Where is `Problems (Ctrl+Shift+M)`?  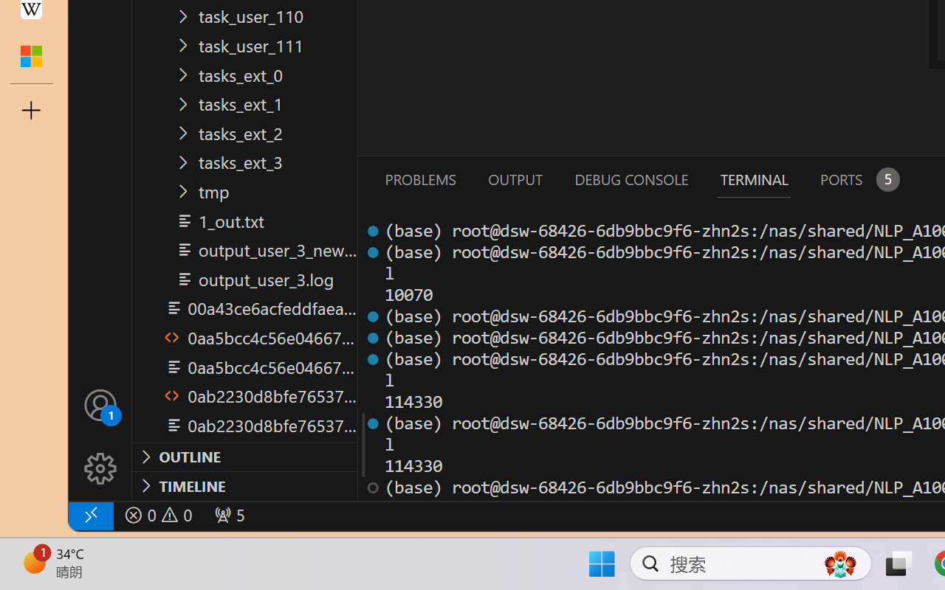 Problems (Ctrl+Shift+M) is located at coordinates (419, 179).